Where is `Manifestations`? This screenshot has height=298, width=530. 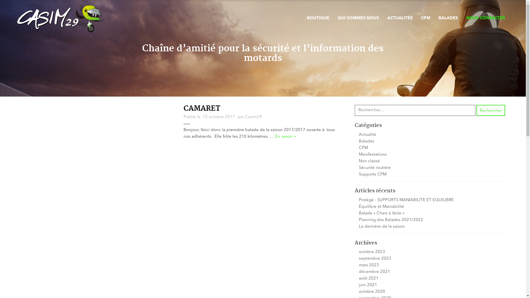
Manifestations is located at coordinates (373, 155).